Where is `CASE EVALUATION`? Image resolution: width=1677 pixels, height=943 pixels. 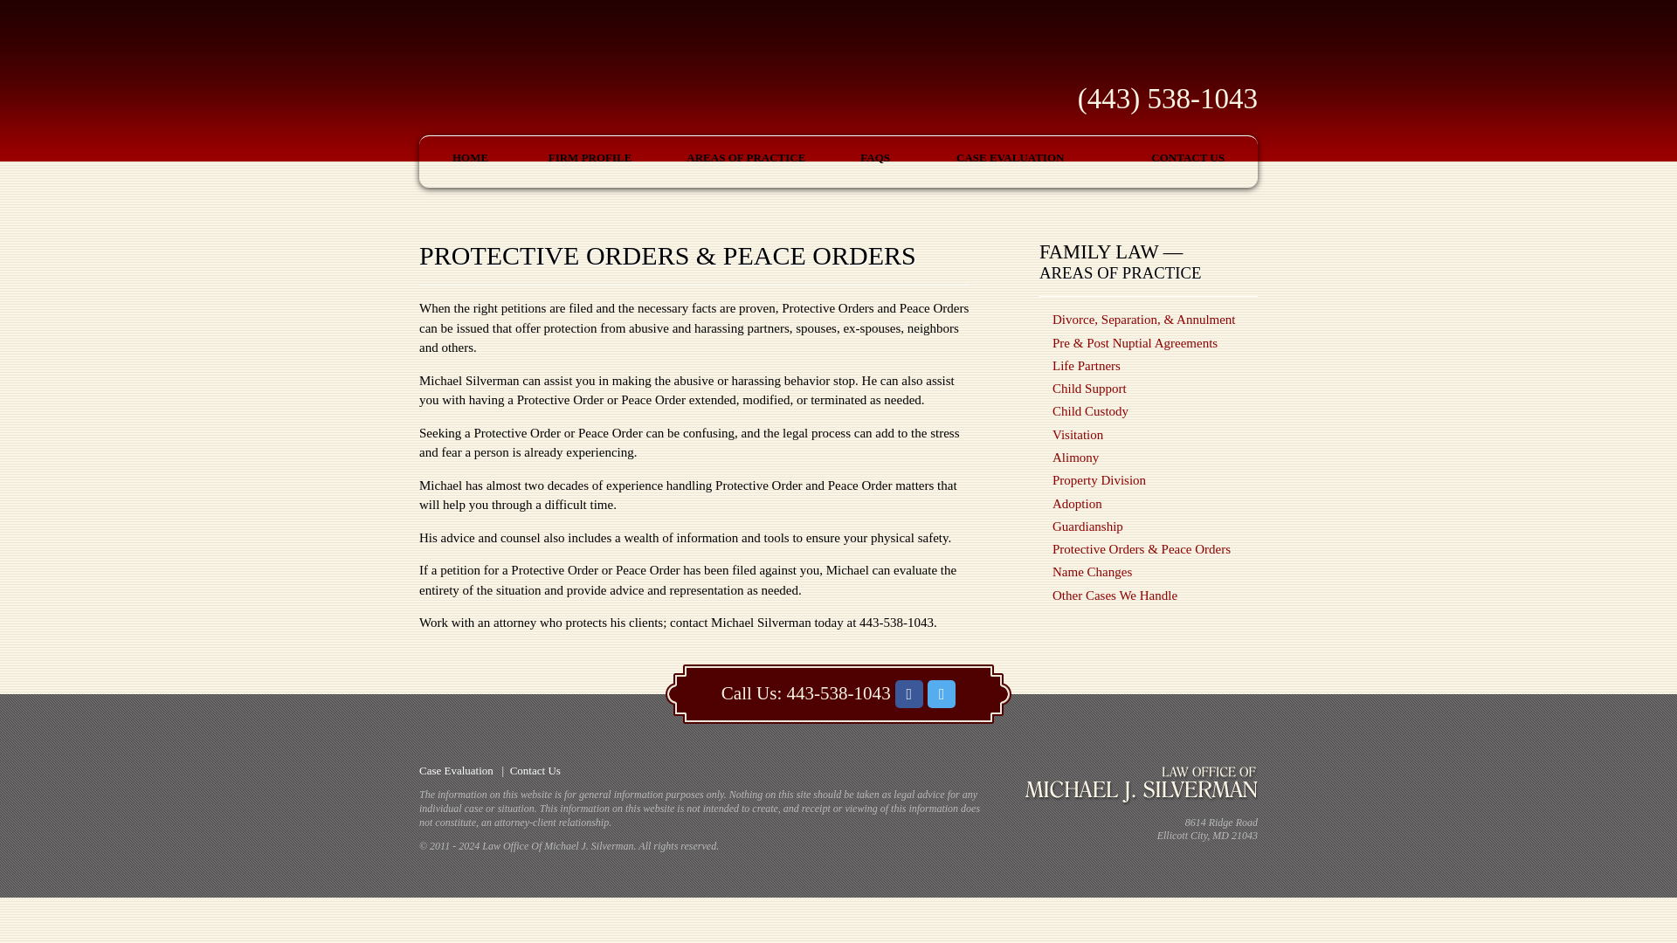
CASE EVALUATION is located at coordinates (1010, 158).